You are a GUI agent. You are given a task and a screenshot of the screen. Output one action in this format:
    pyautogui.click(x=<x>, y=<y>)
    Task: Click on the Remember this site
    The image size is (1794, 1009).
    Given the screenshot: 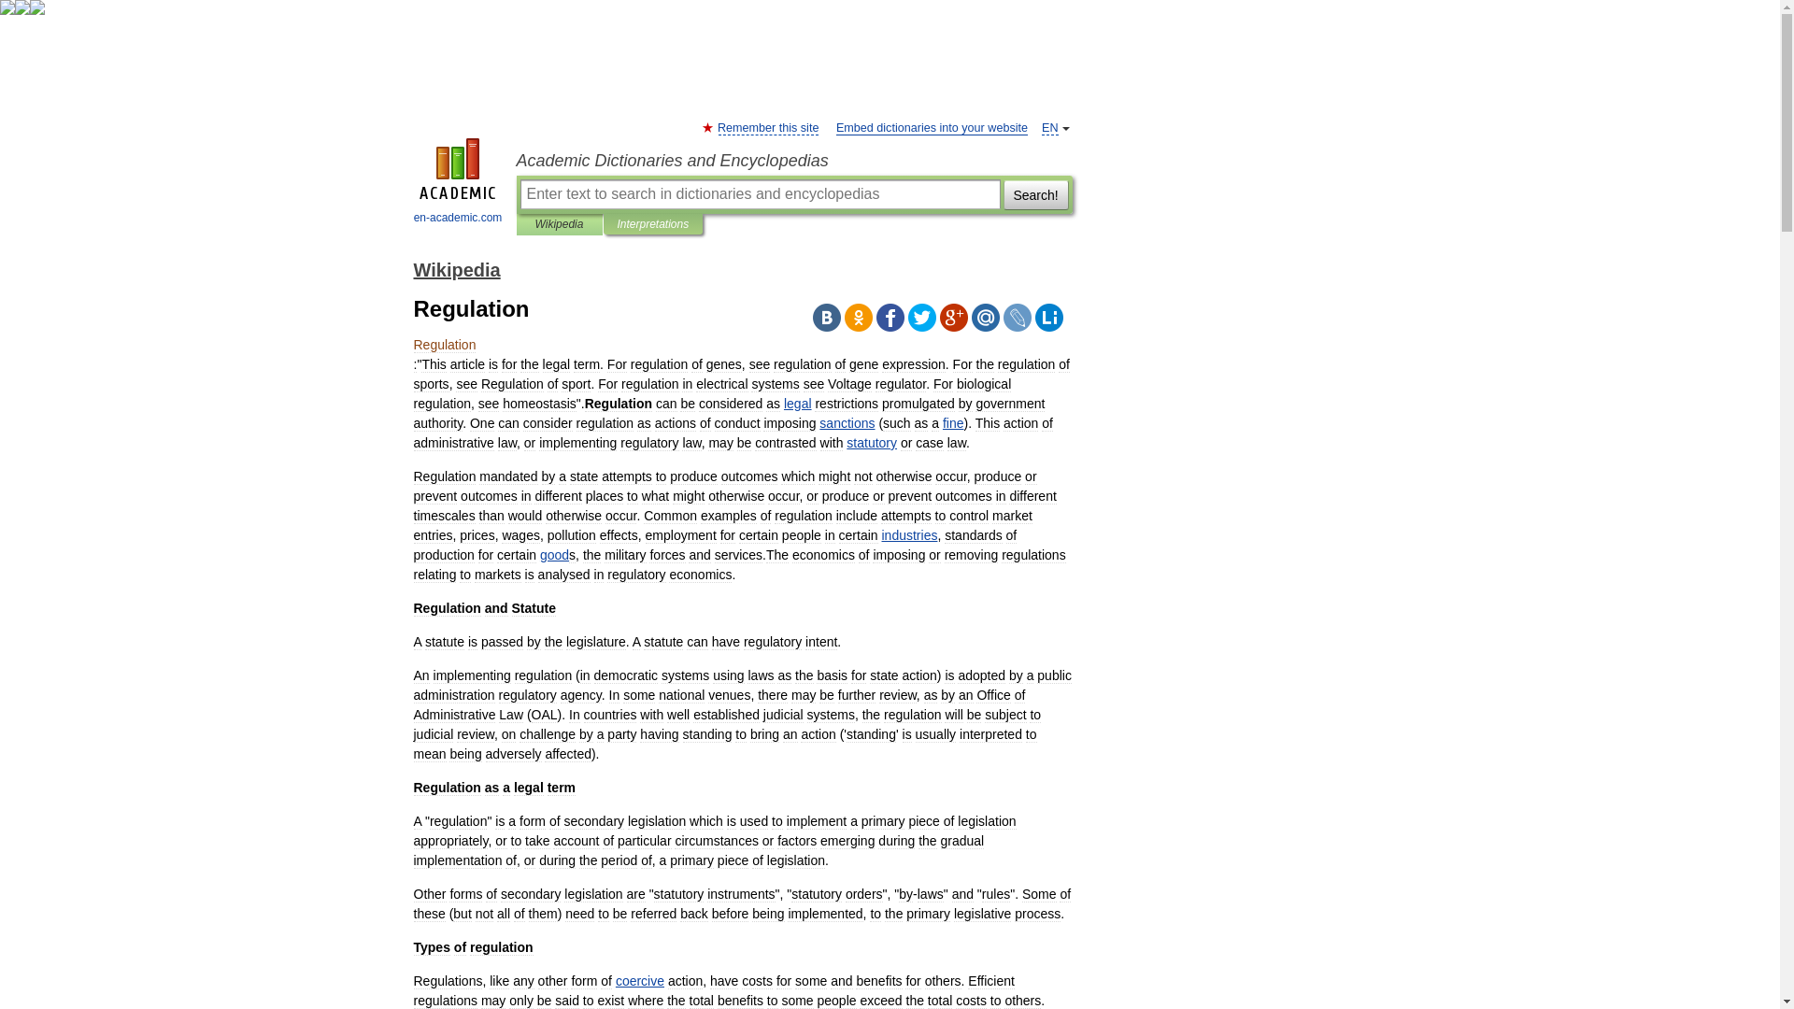 What is the action you would take?
    pyautogui.click(x=768, y=127)
    